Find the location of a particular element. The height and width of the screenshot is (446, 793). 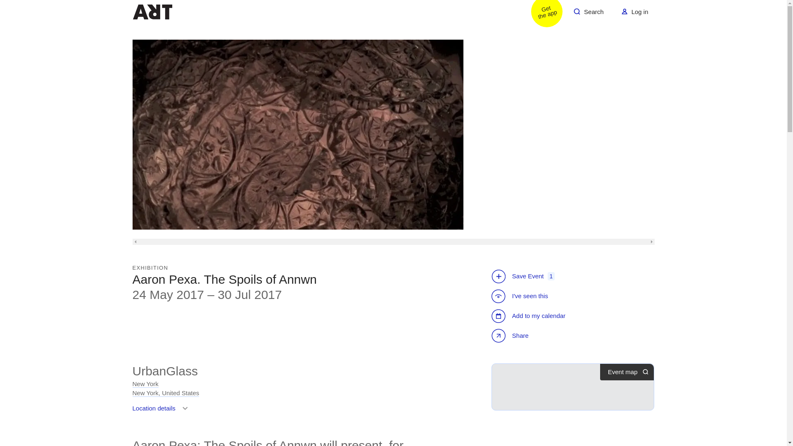

Welcome to ArtRabbit is located at coordinates (162, 411).